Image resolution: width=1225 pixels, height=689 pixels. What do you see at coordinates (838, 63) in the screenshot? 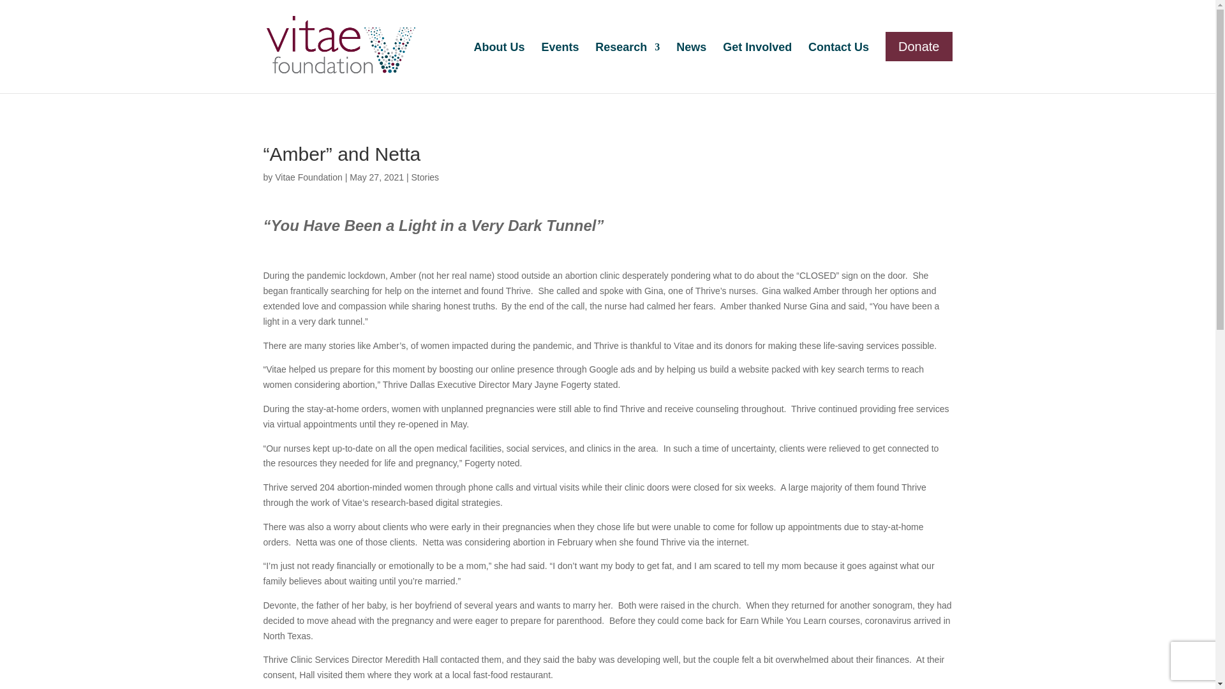
I see `Contact Us` at bounding box center [838, 63].